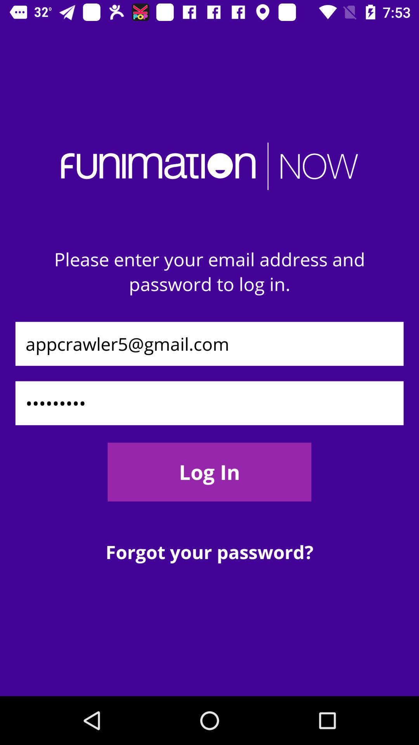 This screenshot has height=745, width=419. What do you see at coordinates (209, 344) in the screenshot?
I see `jump to appcrawler5@gmail.com icon` at bounding box center [209, 344].